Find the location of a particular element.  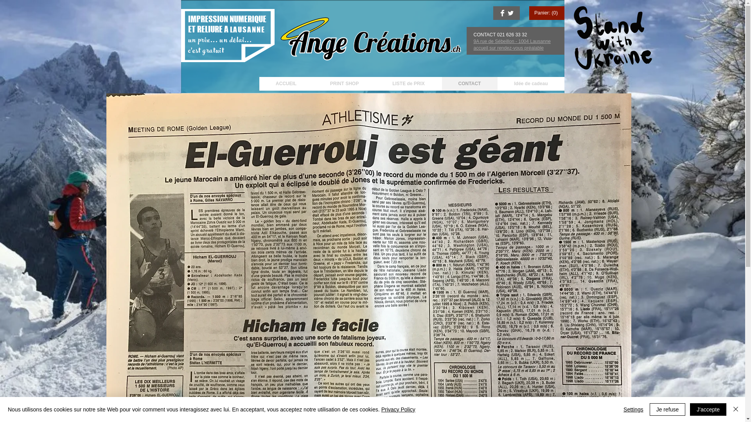

PRINT SHOP is located at coordinates (344, 84).